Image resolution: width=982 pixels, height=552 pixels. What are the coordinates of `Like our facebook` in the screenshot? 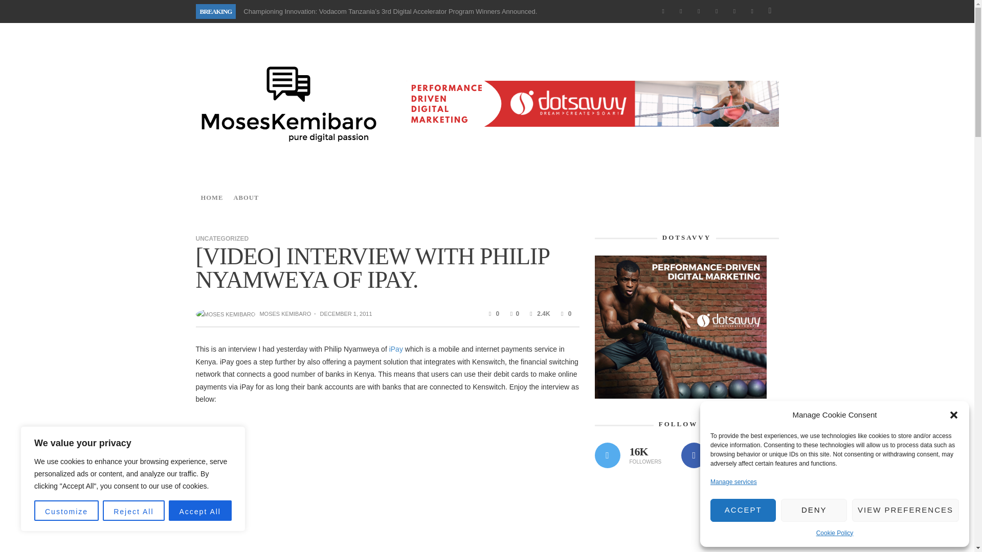 It's located at (694, 455).